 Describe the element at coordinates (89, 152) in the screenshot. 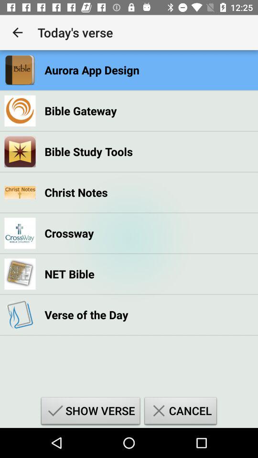

I see `click the bible study tools item` at that location.